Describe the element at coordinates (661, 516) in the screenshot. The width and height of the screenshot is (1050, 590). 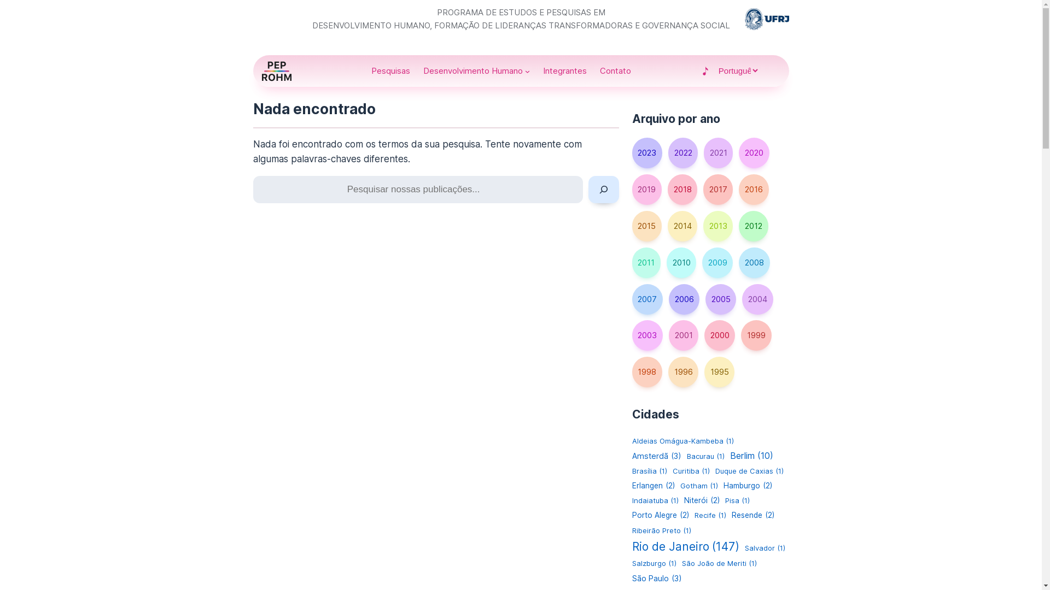
I see `Porto Alegre (2)` at that location.